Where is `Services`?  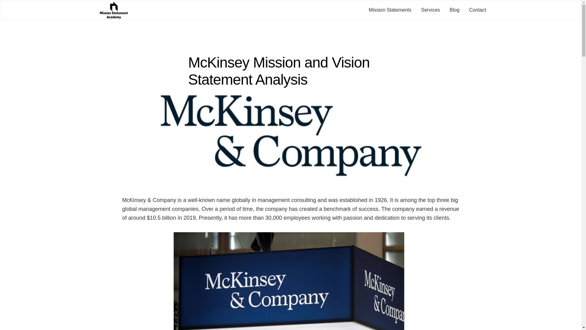 Services is located at coordinates (430, 10).